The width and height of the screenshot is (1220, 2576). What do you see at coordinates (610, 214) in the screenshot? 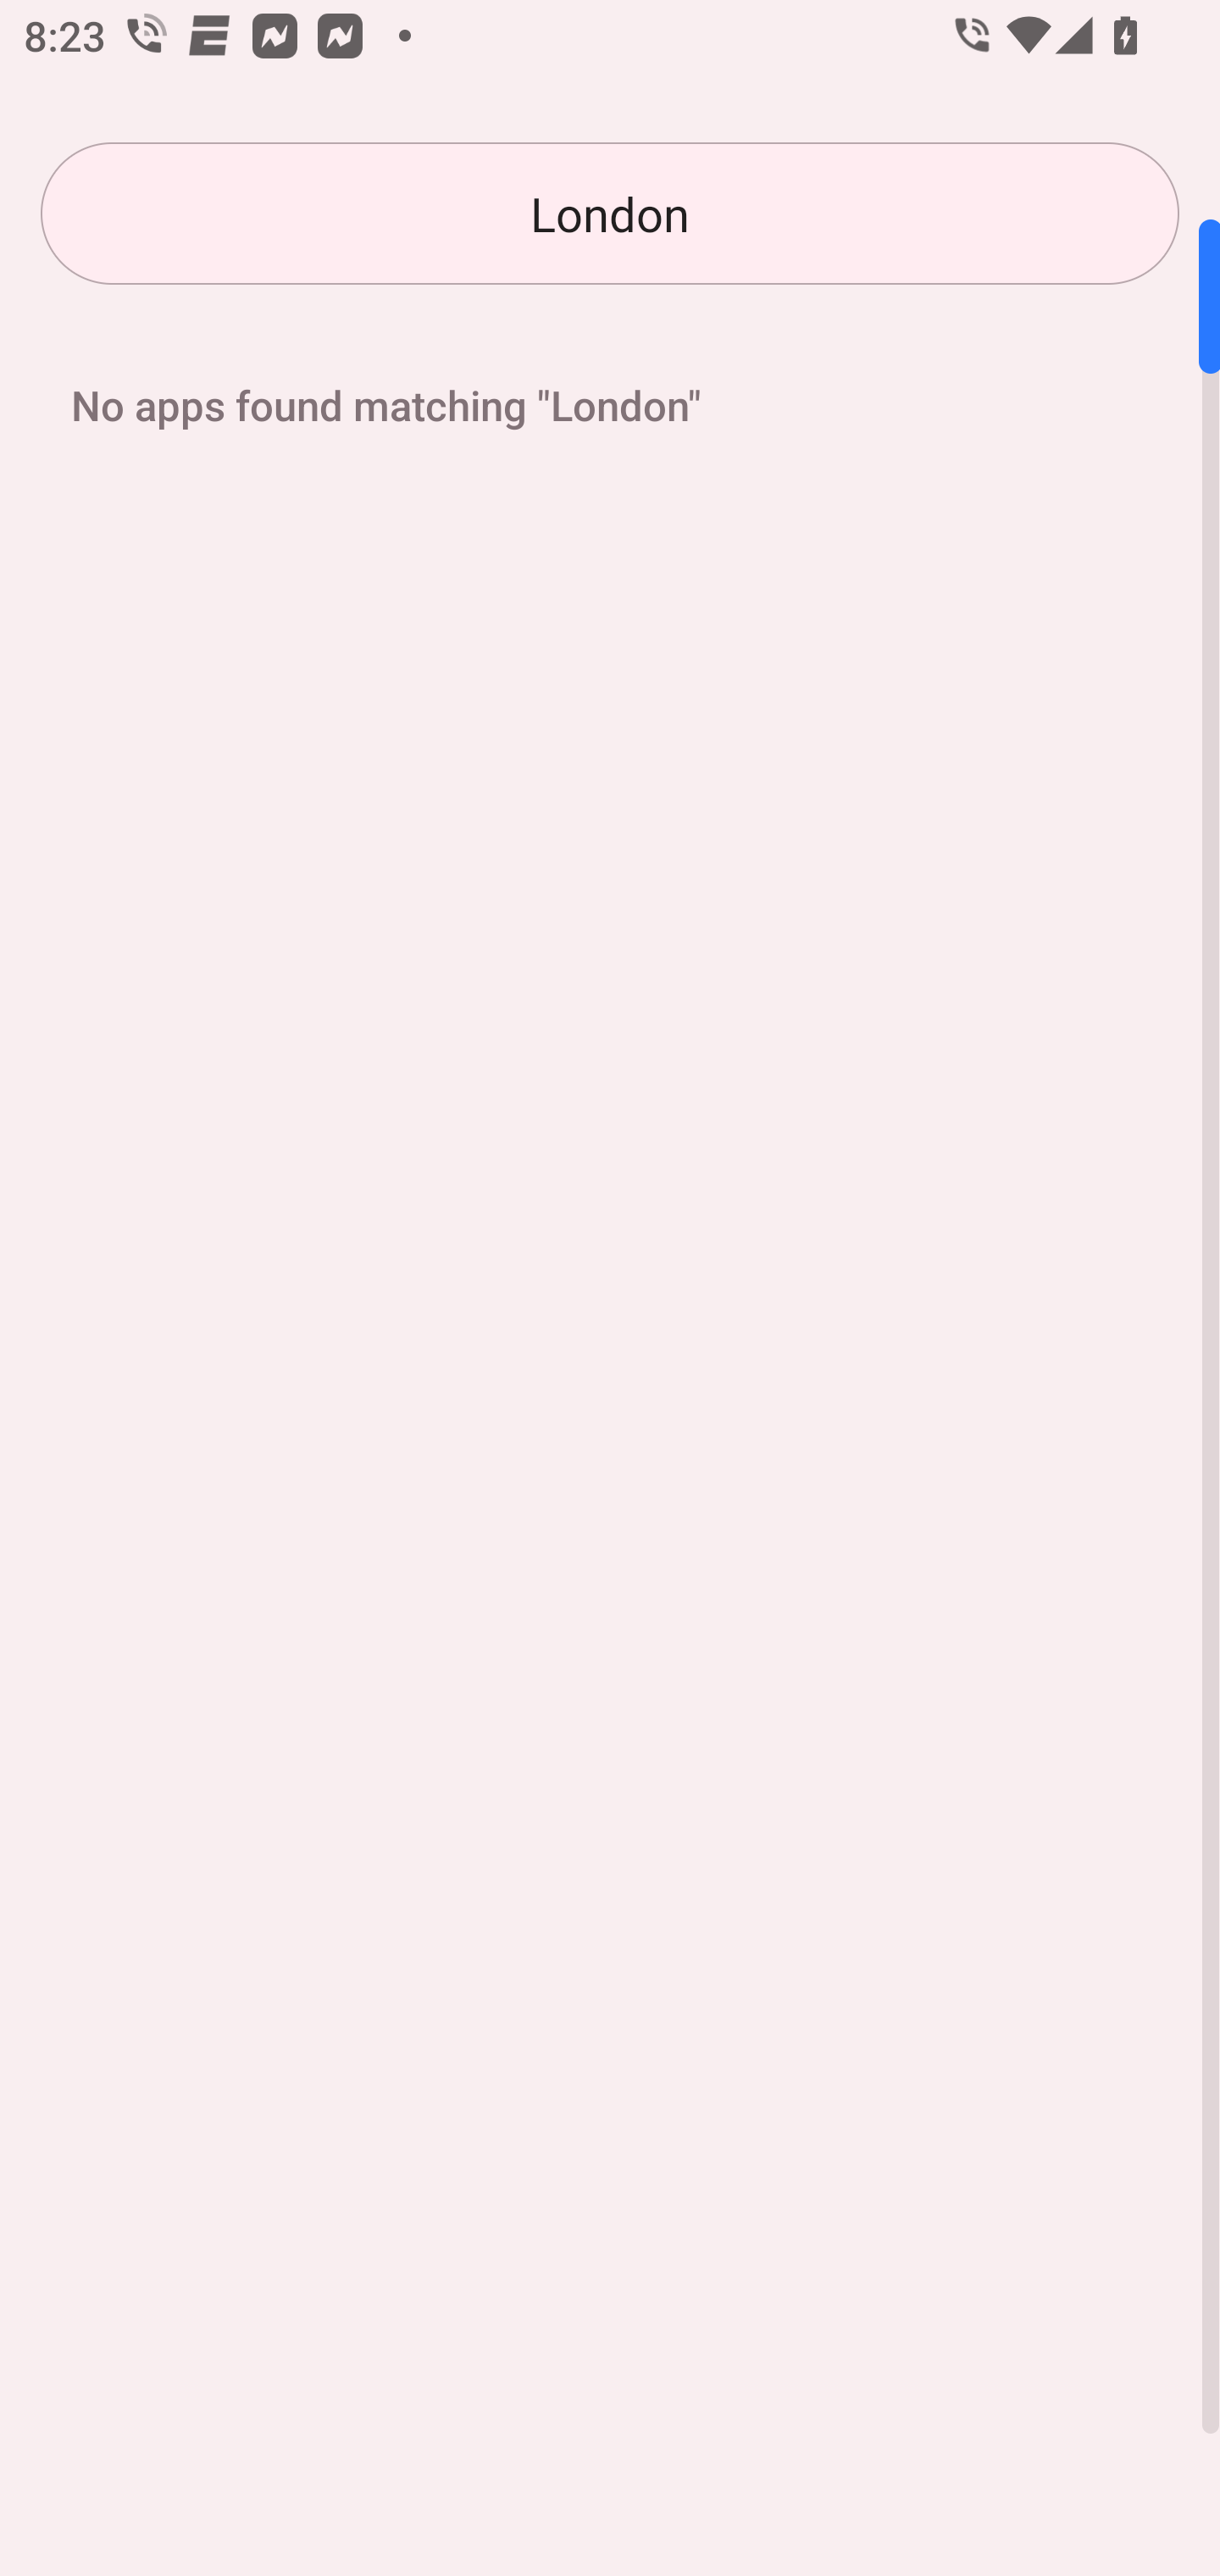
I see `London` at bounding box center [610, 214].